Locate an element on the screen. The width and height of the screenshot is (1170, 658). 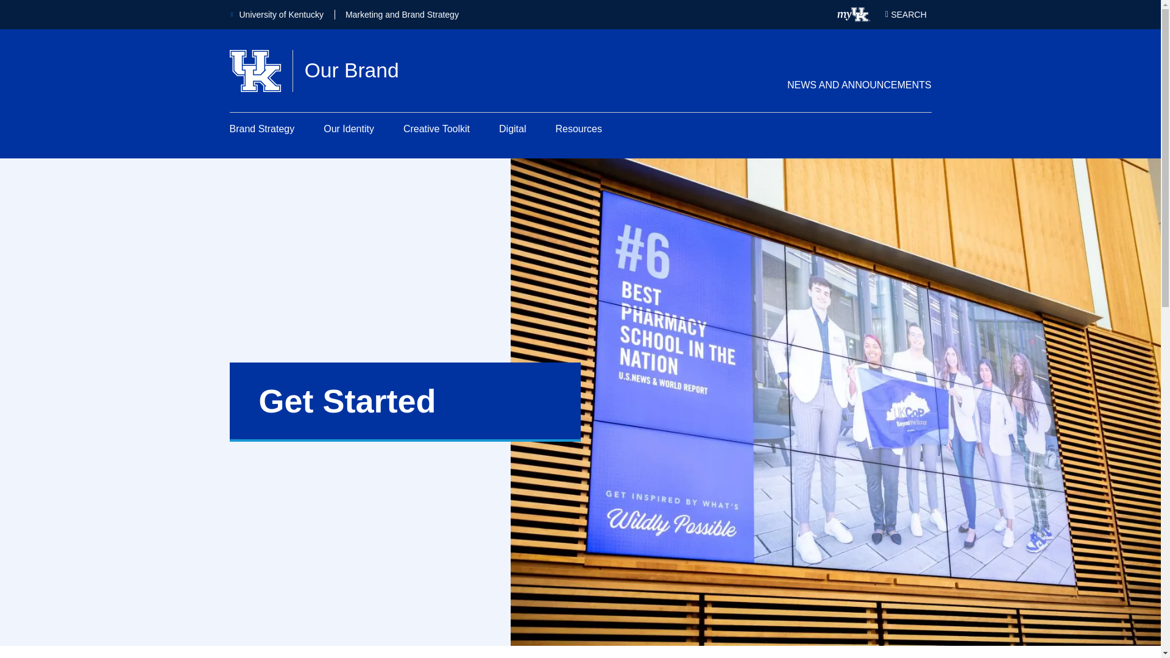
Digital is located at coordinates (314, 71).